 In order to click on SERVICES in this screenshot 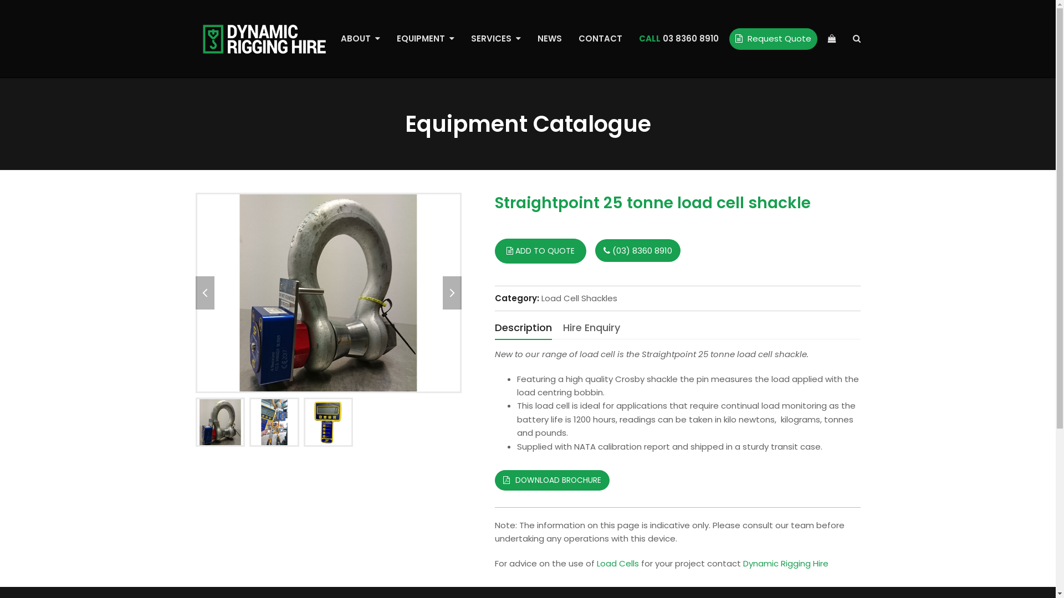, I will do `click(495, 39)`.